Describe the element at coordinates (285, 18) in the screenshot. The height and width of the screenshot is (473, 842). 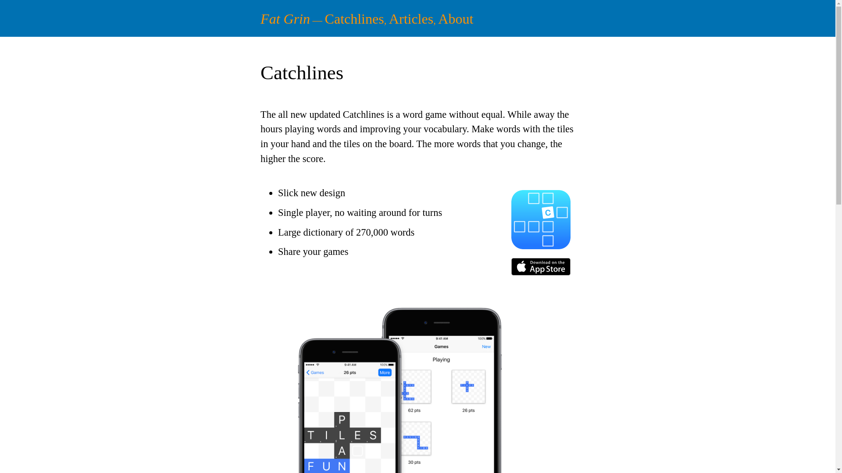
I see `Fat Grin` at that location.